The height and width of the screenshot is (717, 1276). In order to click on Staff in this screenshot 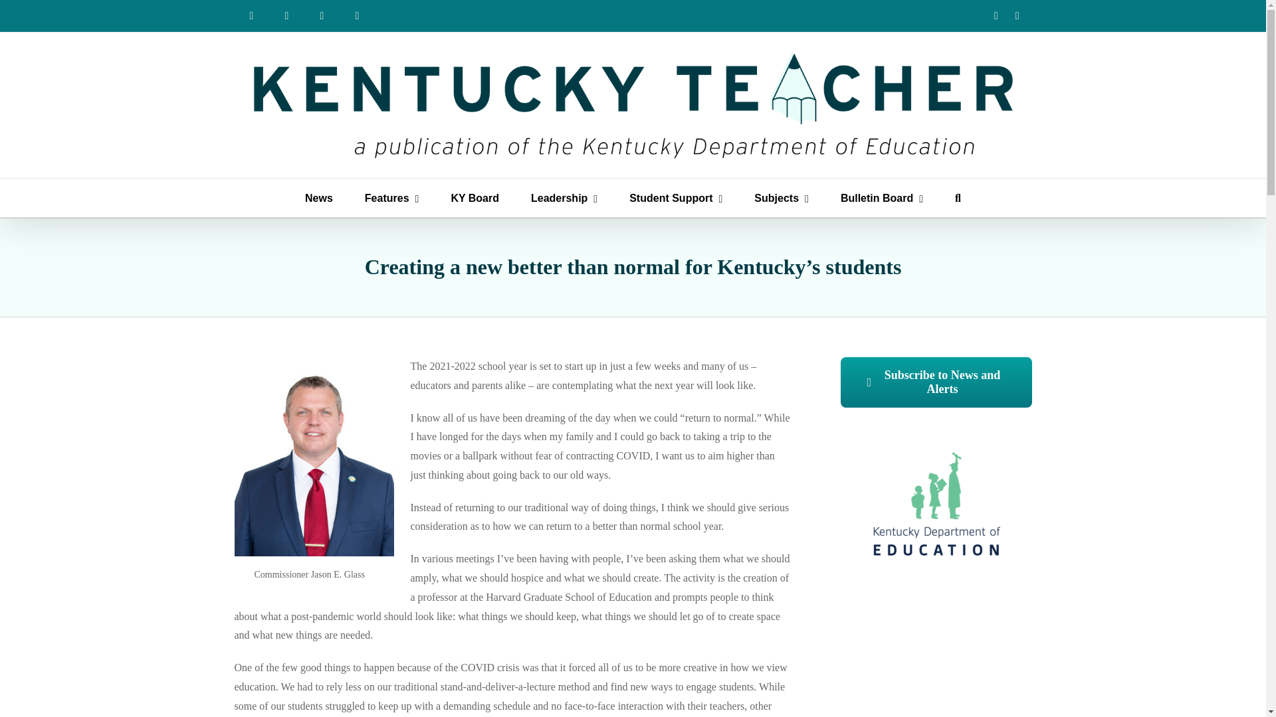, I will do `click(322, 16)`.